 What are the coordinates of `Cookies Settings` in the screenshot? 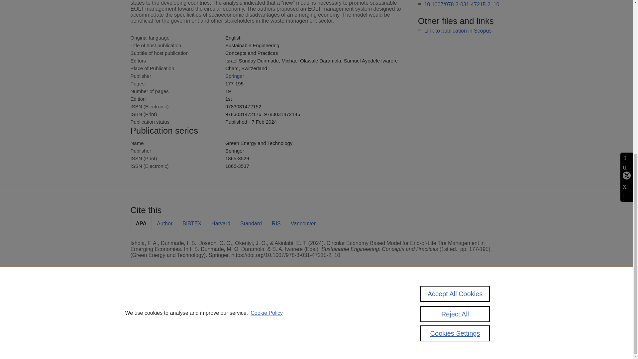 It's located at (455, 66).